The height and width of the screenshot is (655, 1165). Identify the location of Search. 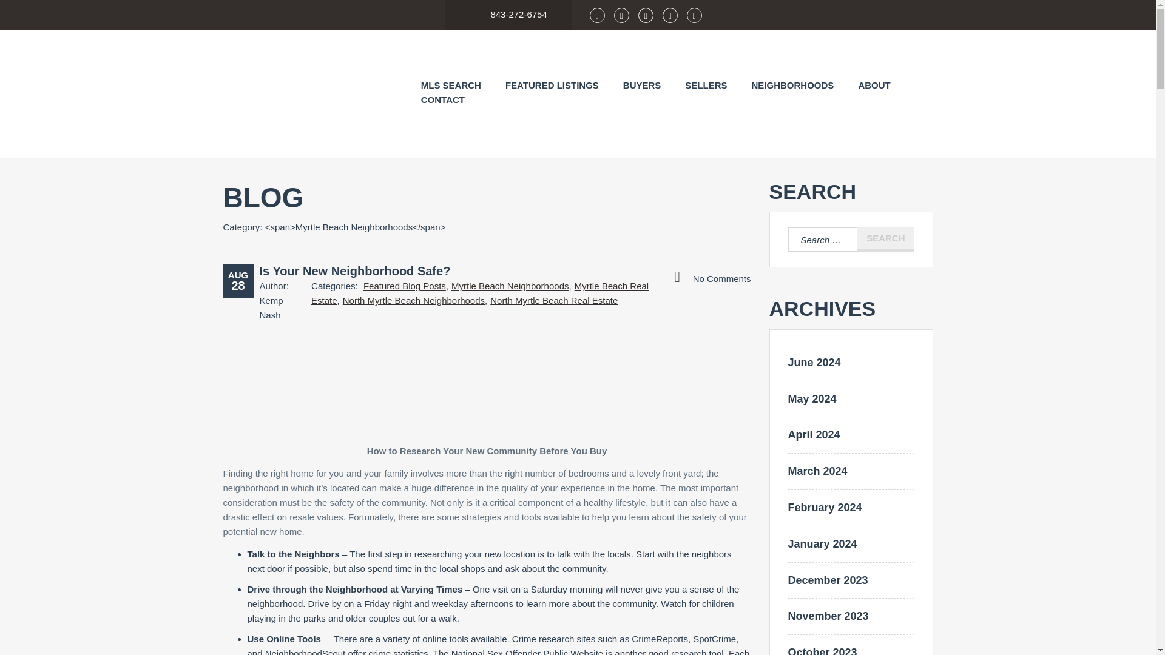
(885, 239).